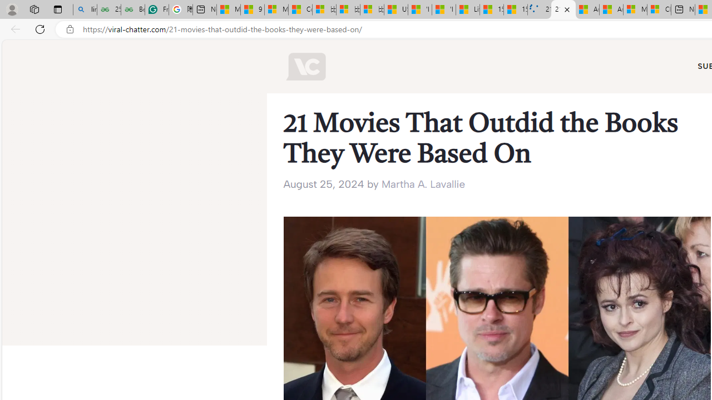 This screenshot has width=712, height=400. Describe the element at coordinates (85, 10) in the screenshot. I see `linux basic - Search` at that location.